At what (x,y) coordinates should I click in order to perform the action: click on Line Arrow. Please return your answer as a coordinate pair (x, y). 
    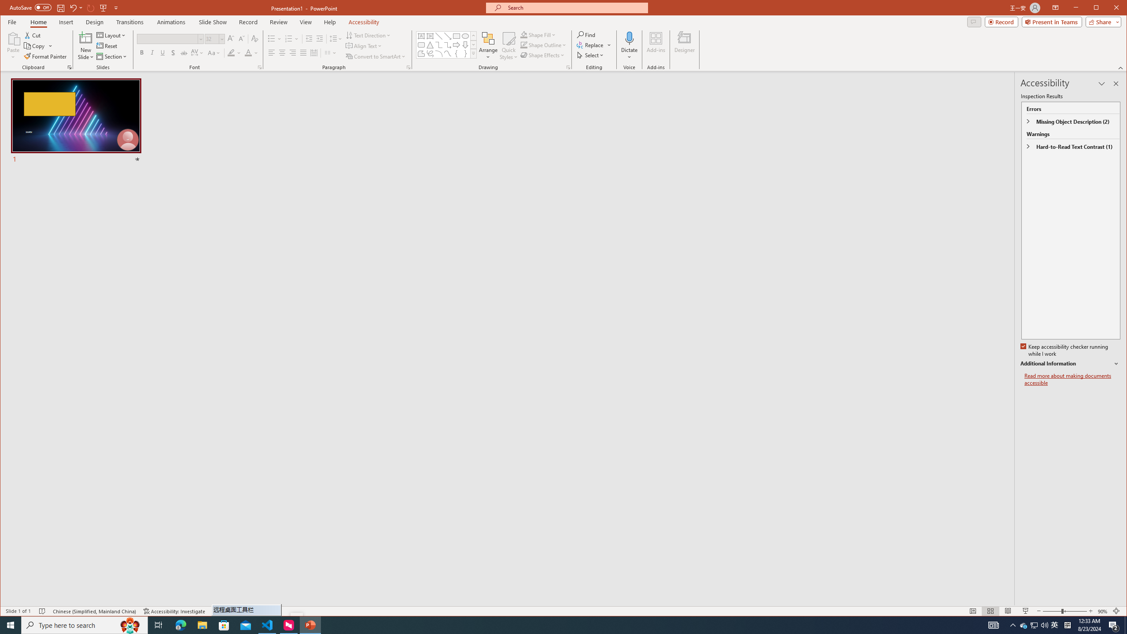
    Looking at the image, I should click on (447, 36).